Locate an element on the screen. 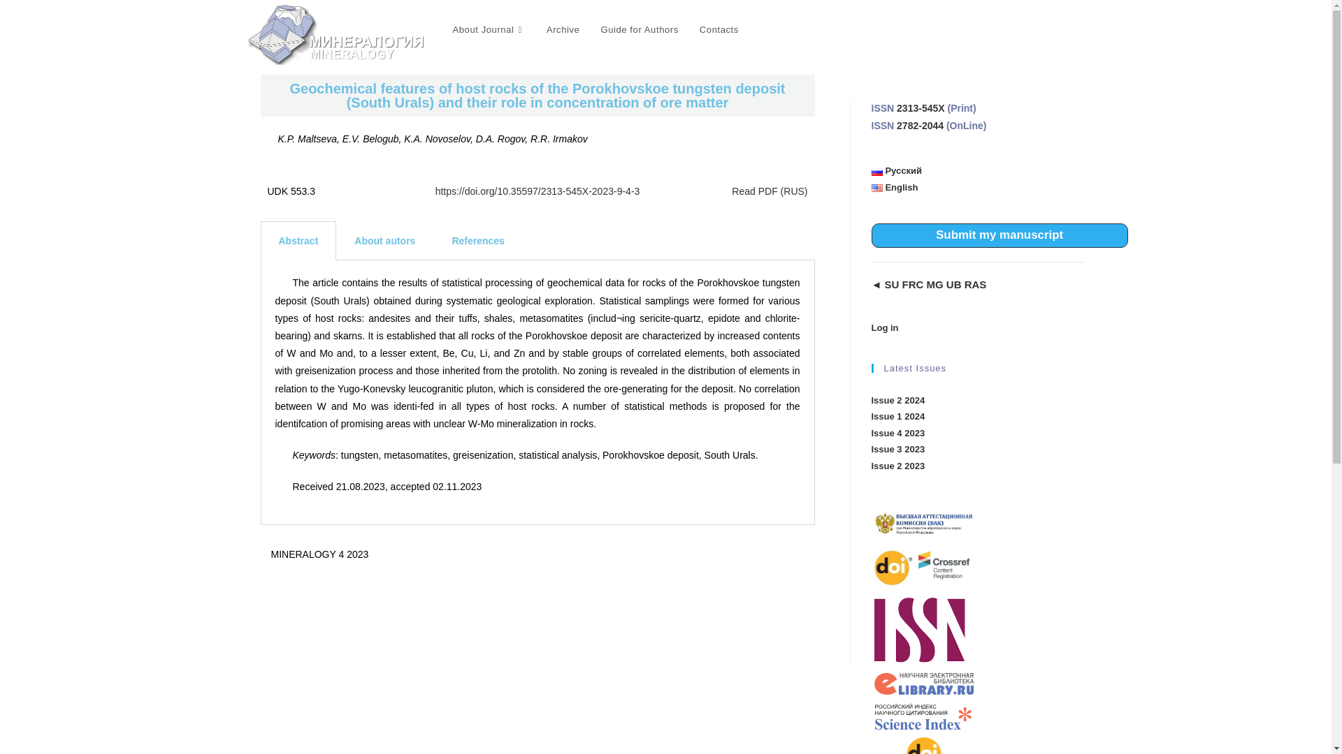 The image size is (1342, 754). Submit my manuscript is located at coordinates (999, 235).